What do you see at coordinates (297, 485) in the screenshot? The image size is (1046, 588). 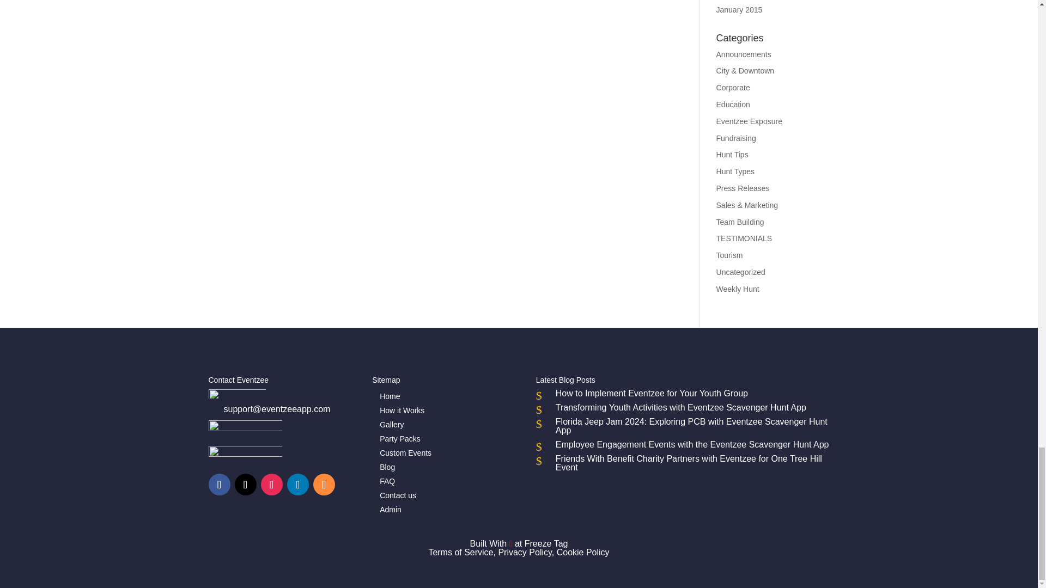 I see `Follow on LinkedIn` at bounding box center [297, 485].